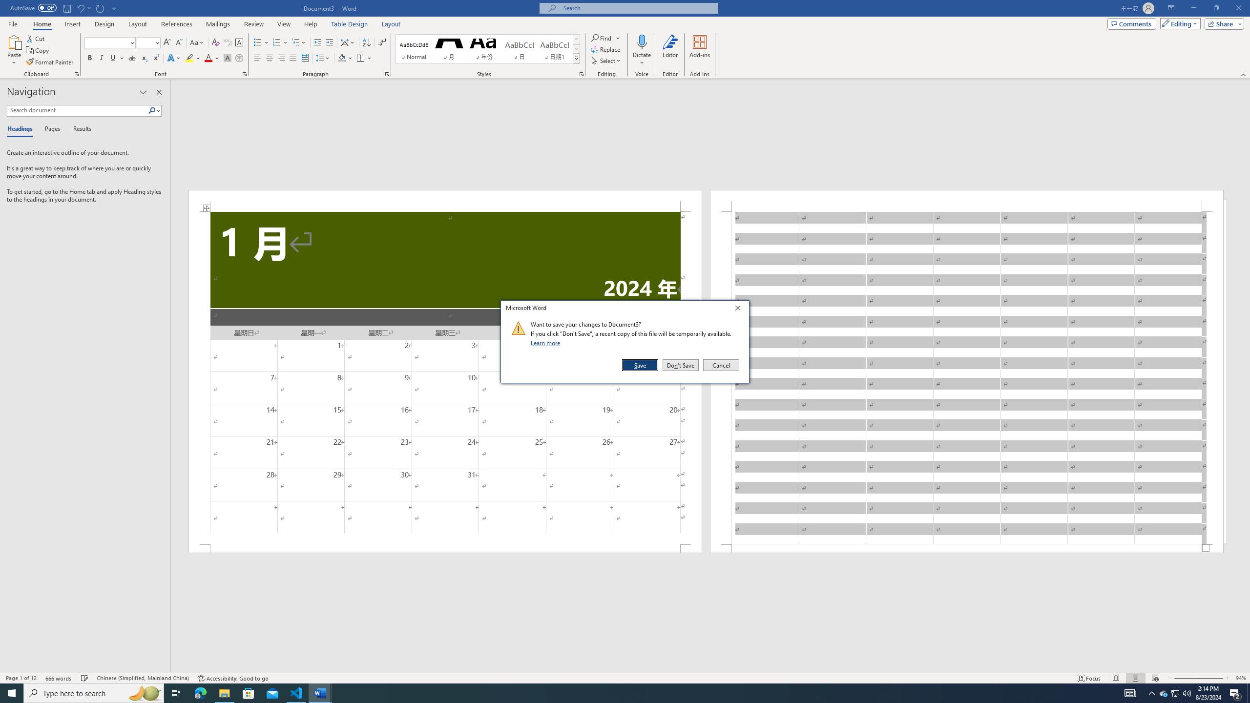 The height and width of the screenshot is (703, 1250). What do you see at coordinates (14, 41) in the screenshot?
I see `Paste` at bounding box center [14, 41].